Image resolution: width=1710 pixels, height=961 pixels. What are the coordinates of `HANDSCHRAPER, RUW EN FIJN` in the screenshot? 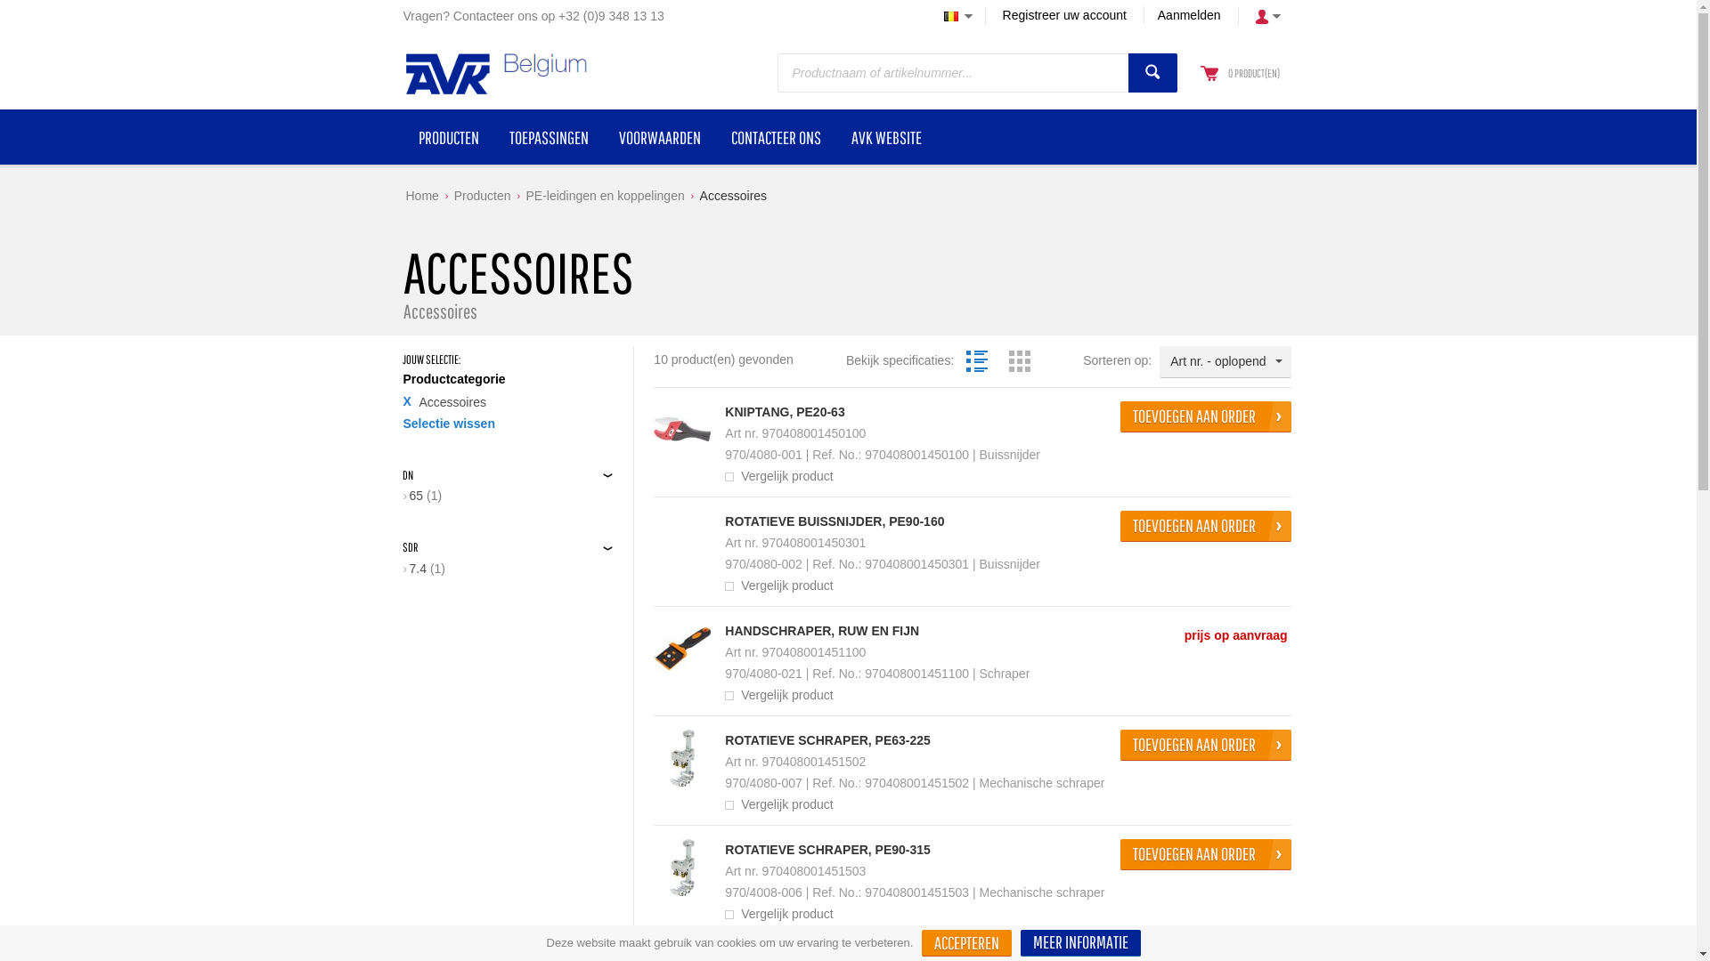 It's located at (822, 631).